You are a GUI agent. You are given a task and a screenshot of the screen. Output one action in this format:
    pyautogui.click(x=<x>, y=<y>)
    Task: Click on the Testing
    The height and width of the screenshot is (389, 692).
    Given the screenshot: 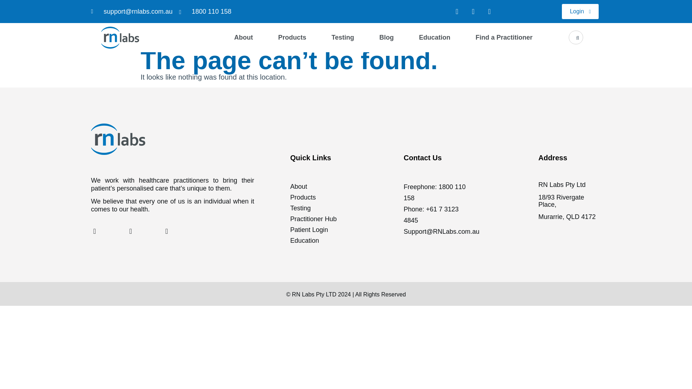 What is the action you would take?
    pyautogui.click(x=343, y=37)
    